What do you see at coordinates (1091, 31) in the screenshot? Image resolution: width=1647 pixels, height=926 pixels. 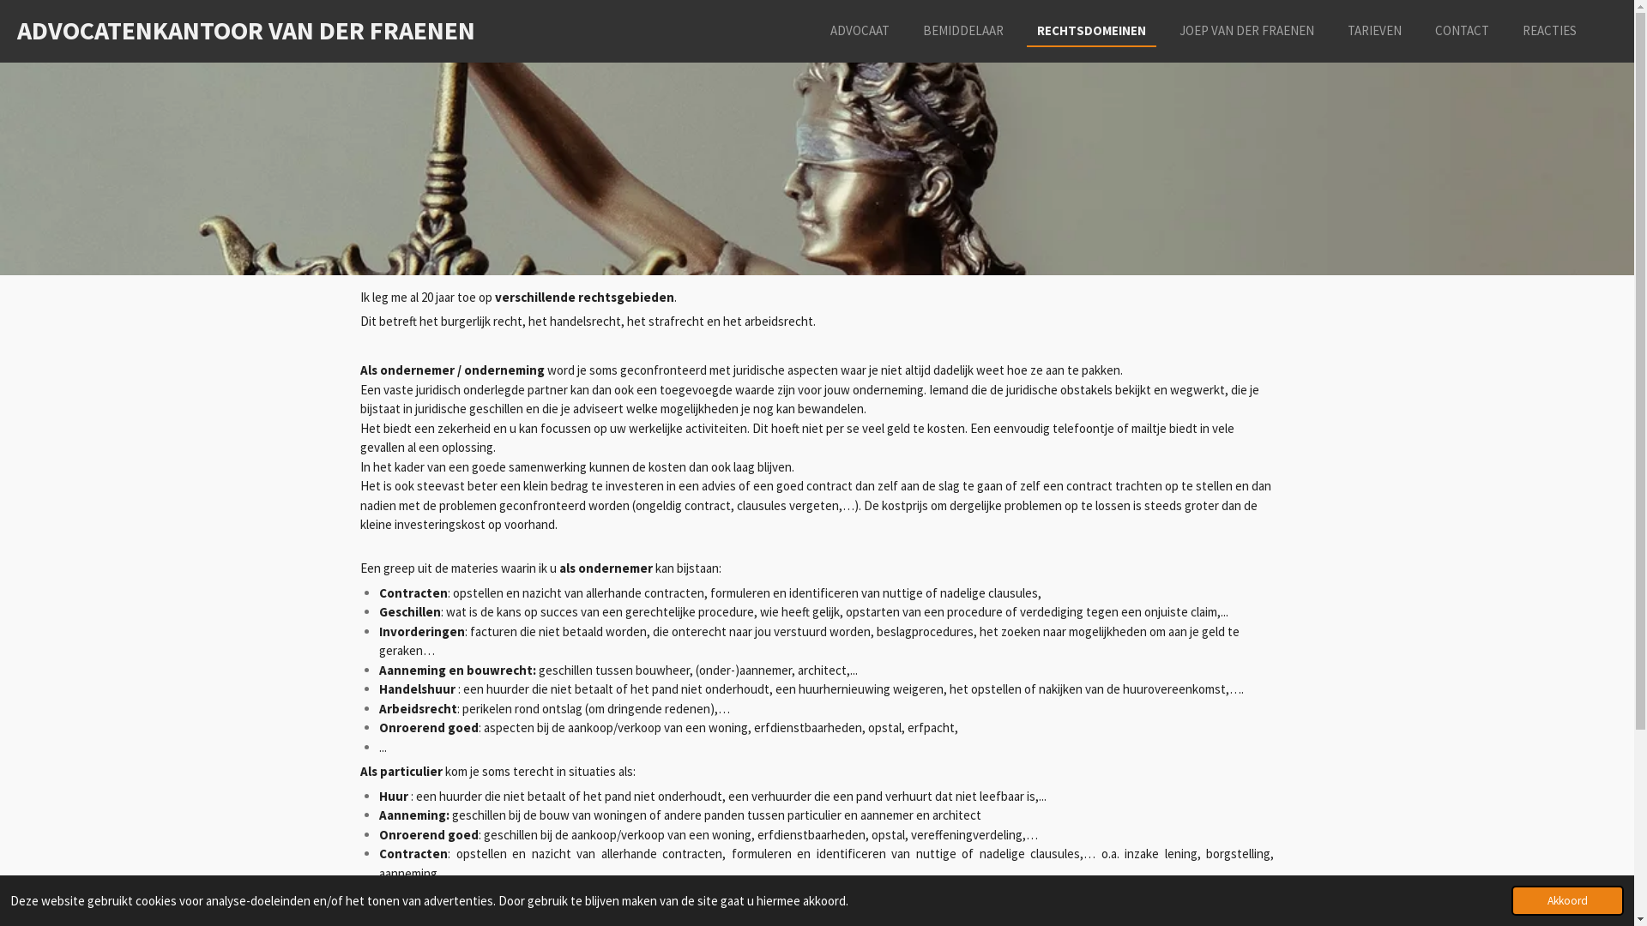 I see `RECHTSDOMEINEN` at bounding box center [1091, 31].